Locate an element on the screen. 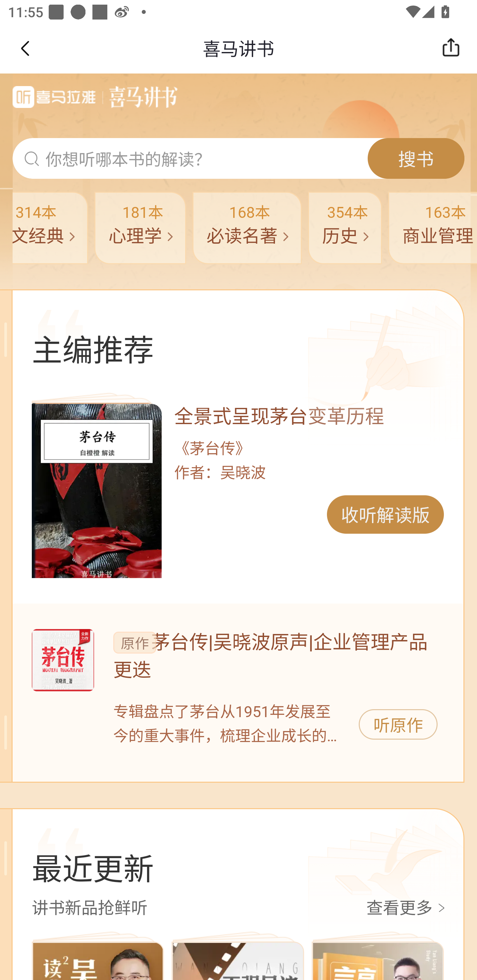  314本 人文经典 search_tab_go@3x is located at coordinates (50, 228).